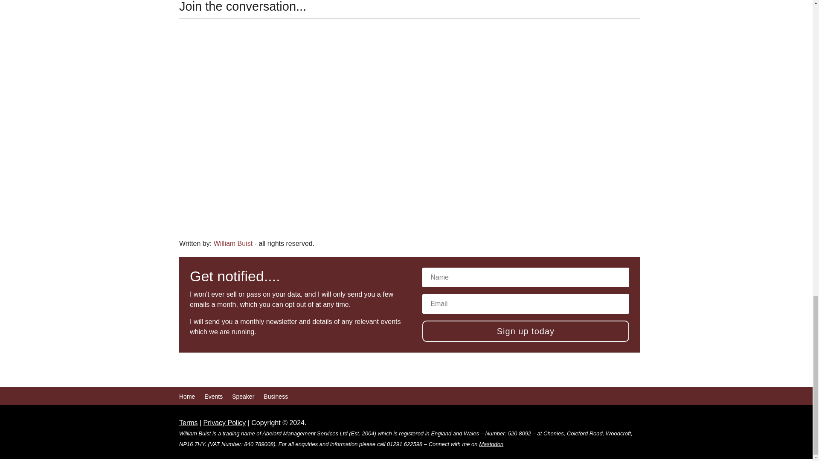 The image size is (819, 461). Describe the element at coordinates (491, 444) in the screenshot. I see `Mastodon` at that location.